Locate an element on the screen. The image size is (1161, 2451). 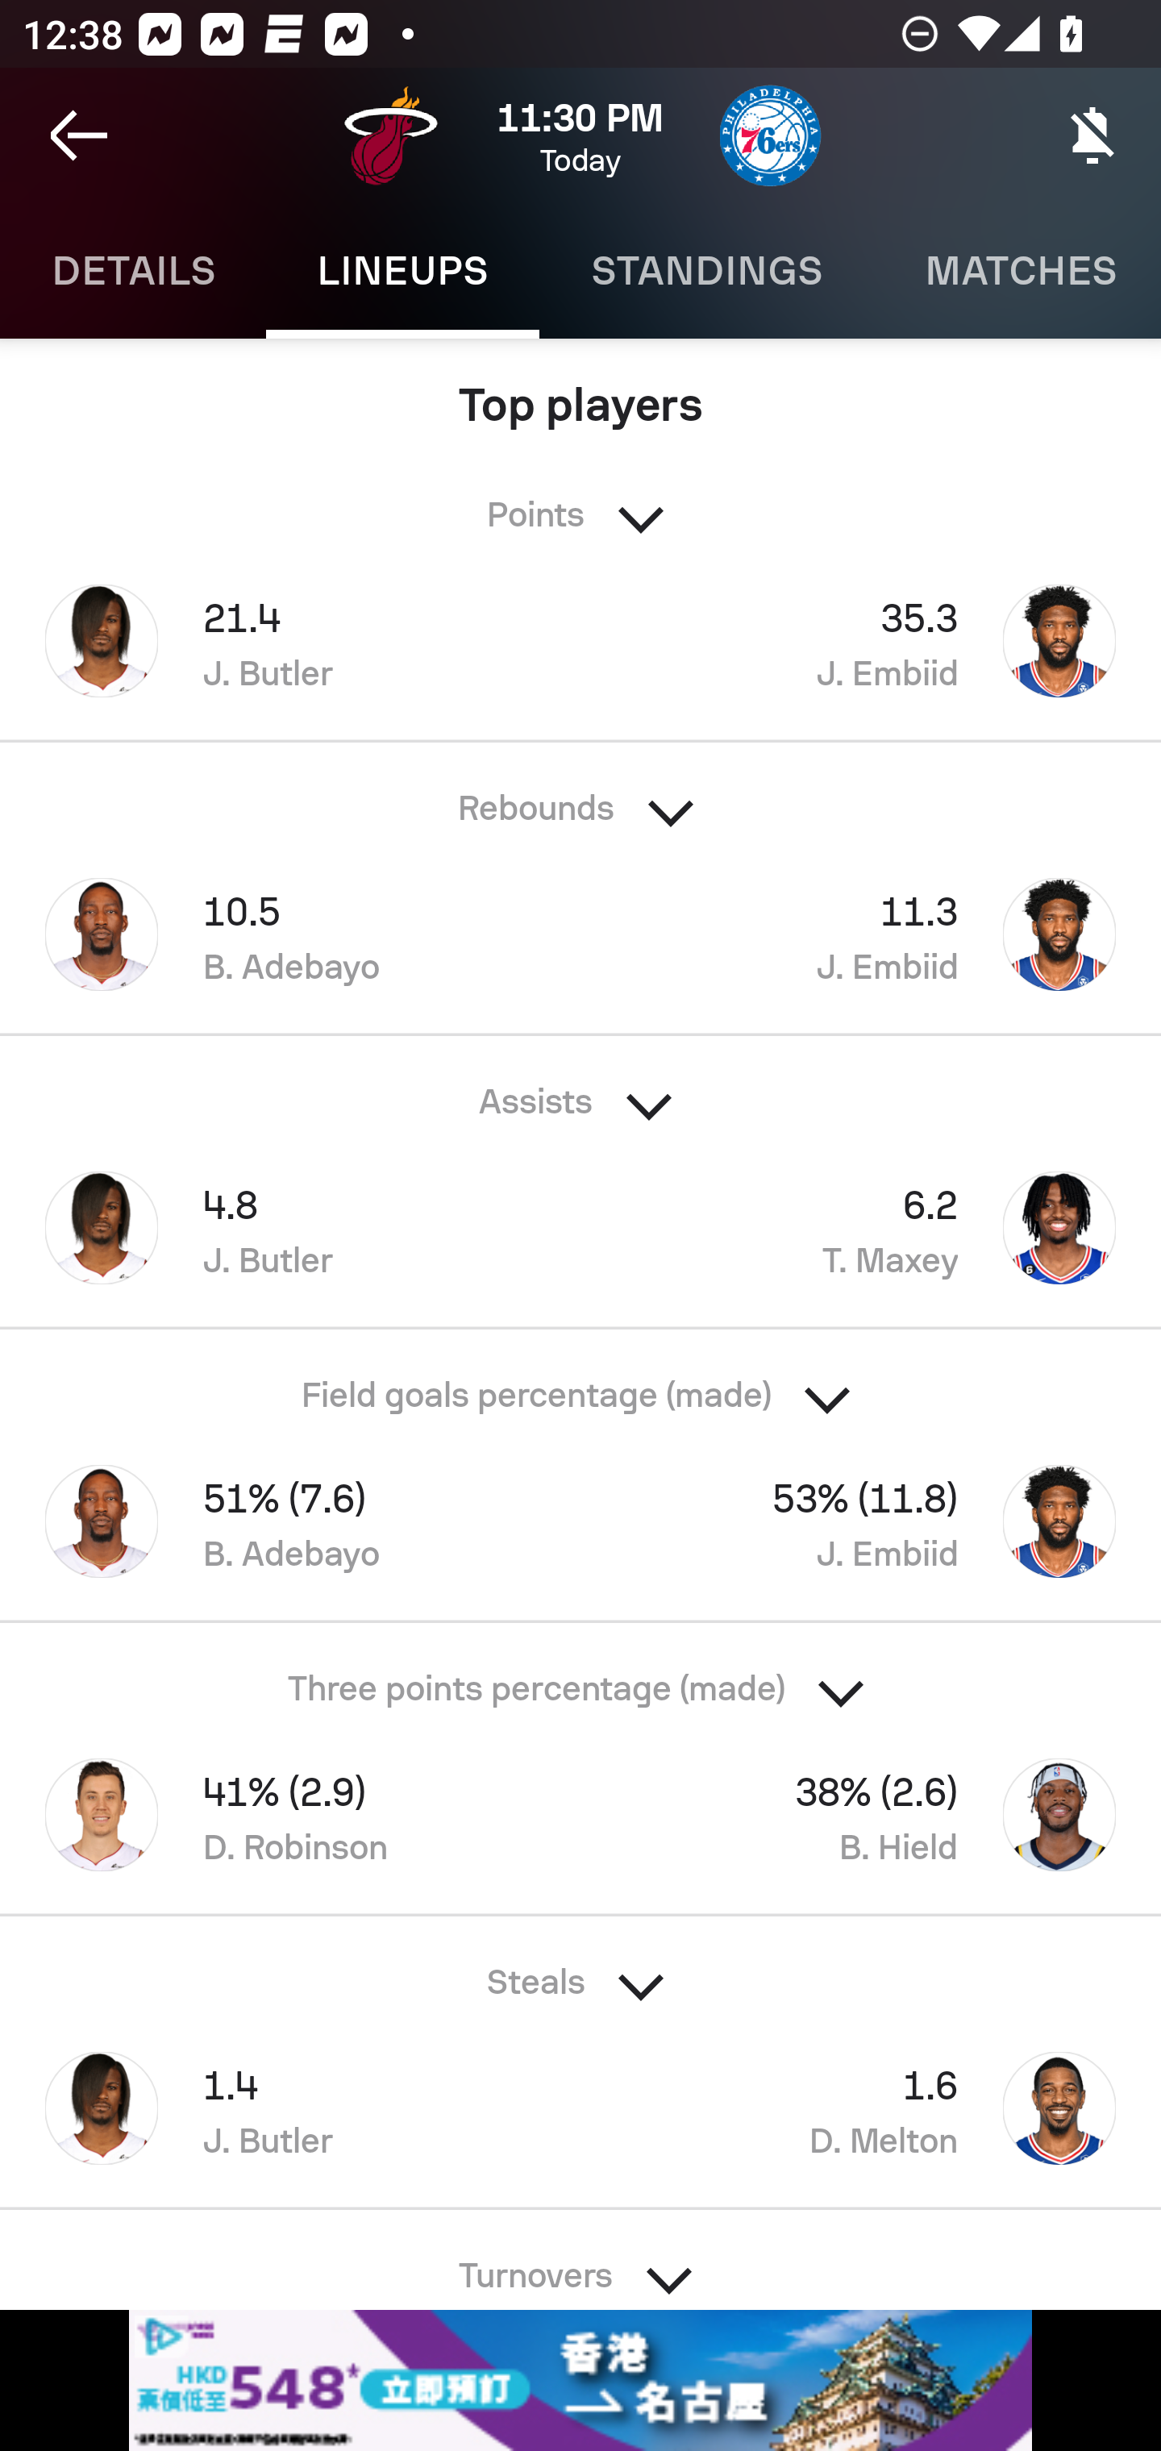
41% (2.9) D. Robinson is located at coordinates (290, 1814).